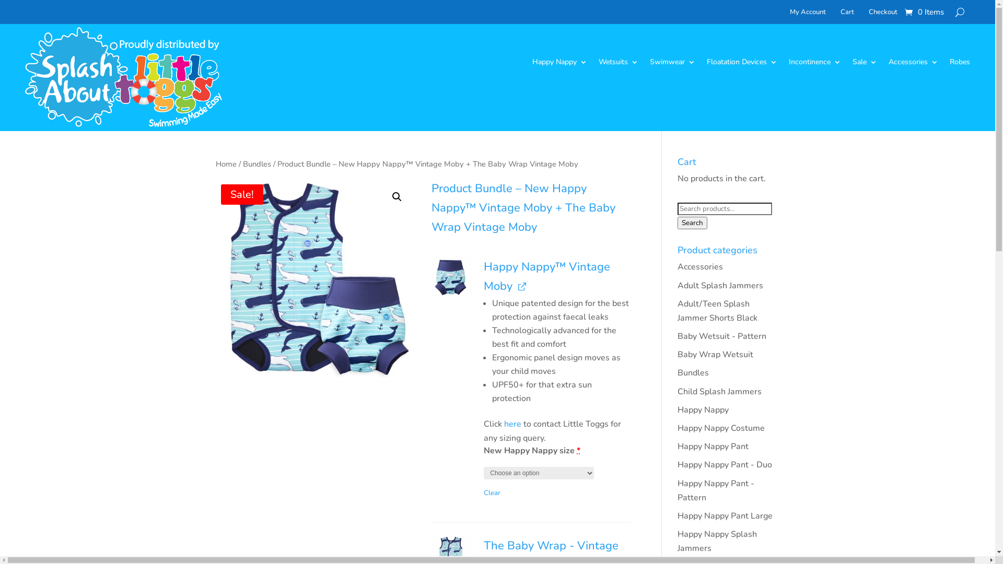 This screenshot has width=1003, height=564. Describe the element at coordinates (925, 12) in the screenshot. I see `0 Items` at that location.